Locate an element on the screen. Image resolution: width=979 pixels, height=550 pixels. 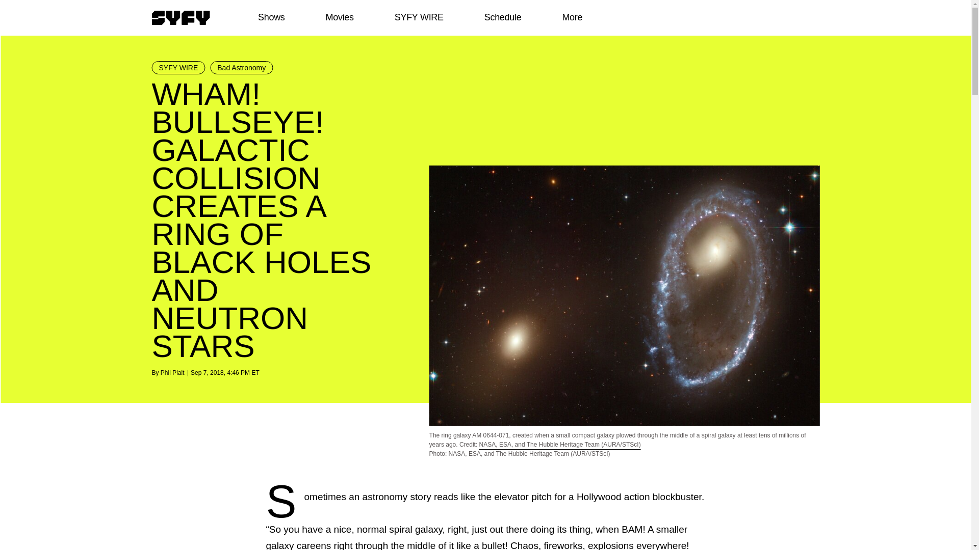
More is located at coordinates (572, 17).